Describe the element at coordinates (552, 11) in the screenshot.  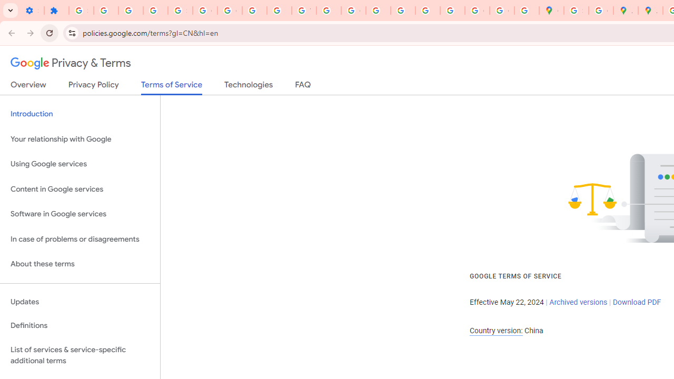
I see `Google Maps` at that location.